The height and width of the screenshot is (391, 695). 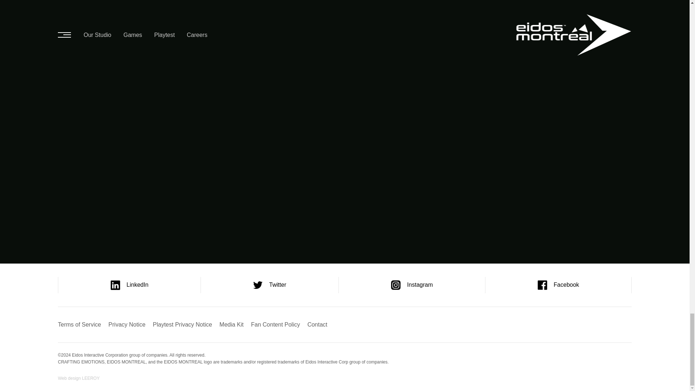 What do you see at coordinates (79, 324) in the screenshot?
I see `Terms of Service` at bounding box center [79, 324].